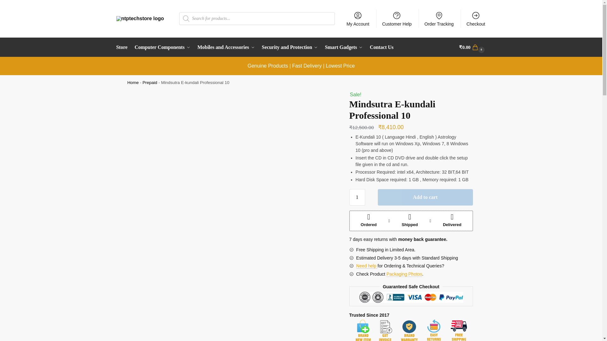 Image resolution: width=607 pixels, height=341 pixels. What do you see at coordinates (476, 18) in the screenshot?
I see `Checkout` at bounding box center [476, 18].